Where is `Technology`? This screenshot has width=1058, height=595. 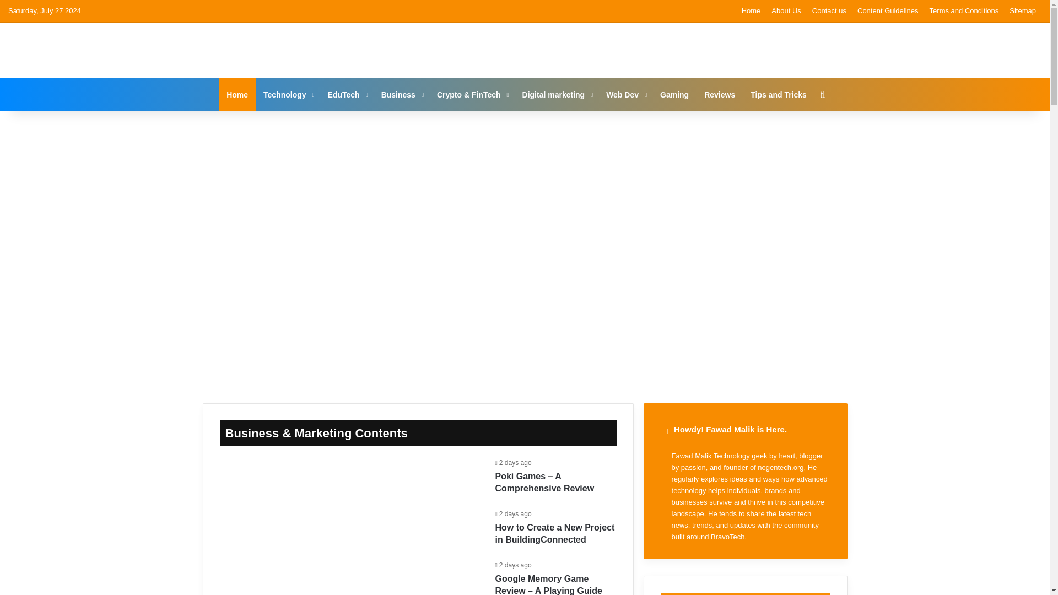 Technology is located at coordinates (288, 94).